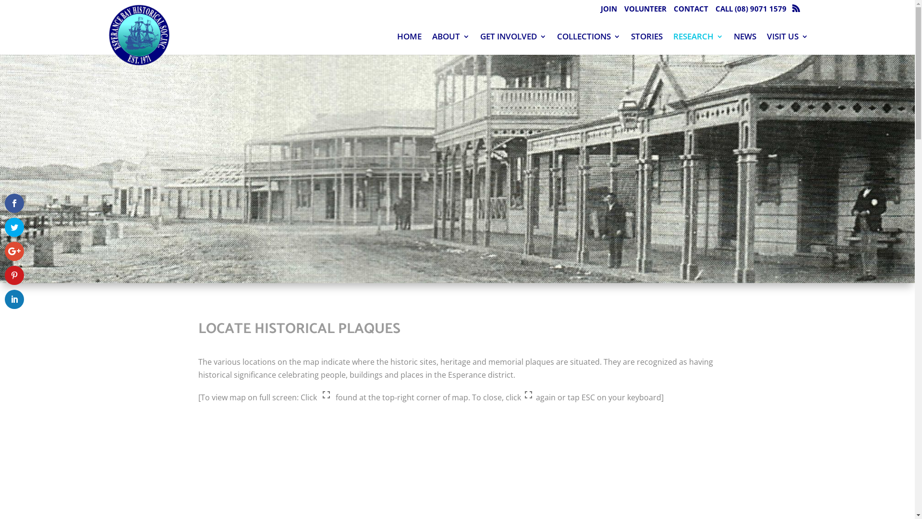 The height and width of the screenshot is (519, 922). I want to click on CONTACT, so click(691, 12).